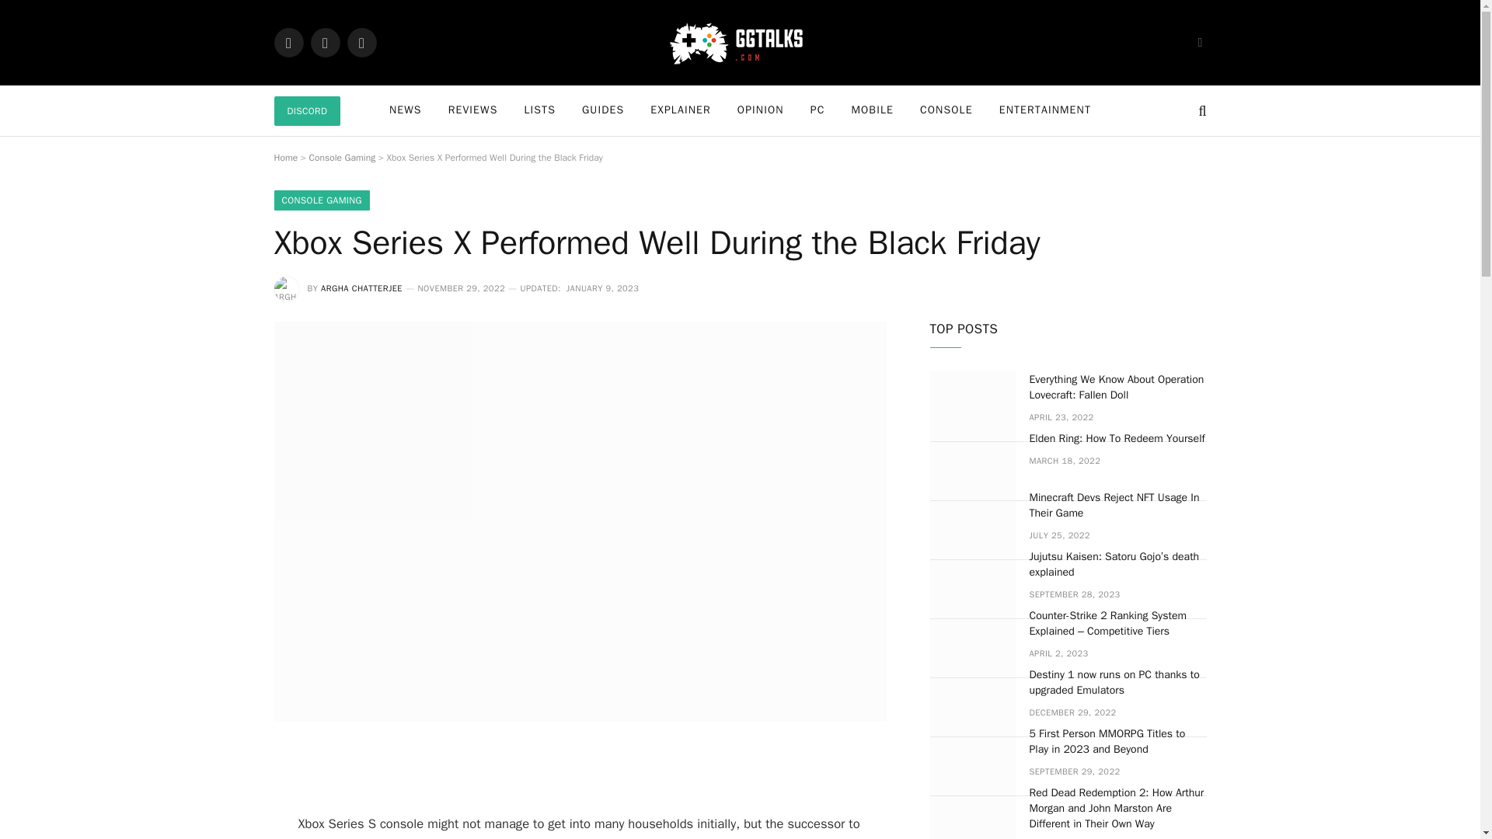 The image size is (1492, 839). I want to click on LISTS, so click(539, 110).